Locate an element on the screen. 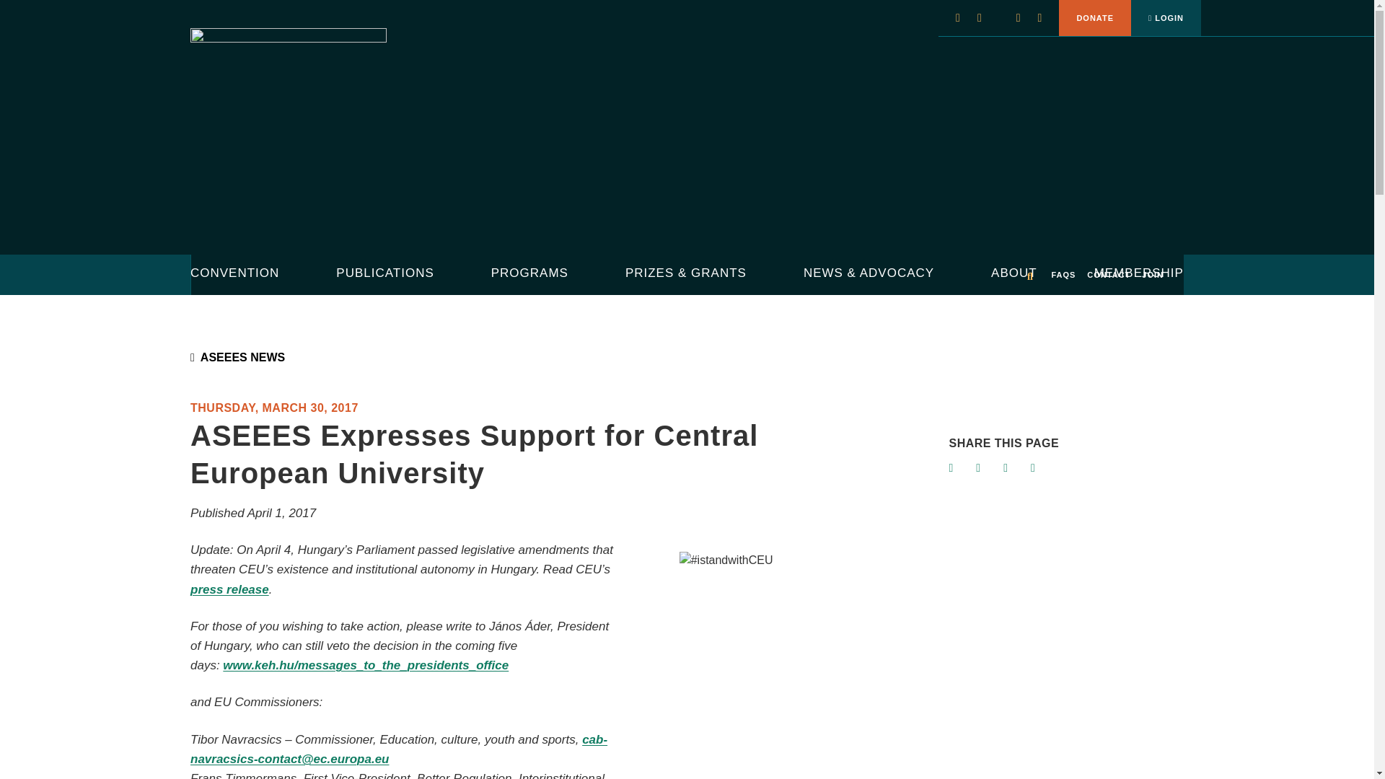 This screenshot has height=779, width=1385. PUBLICATIONS is located at coordinates (384, 274).